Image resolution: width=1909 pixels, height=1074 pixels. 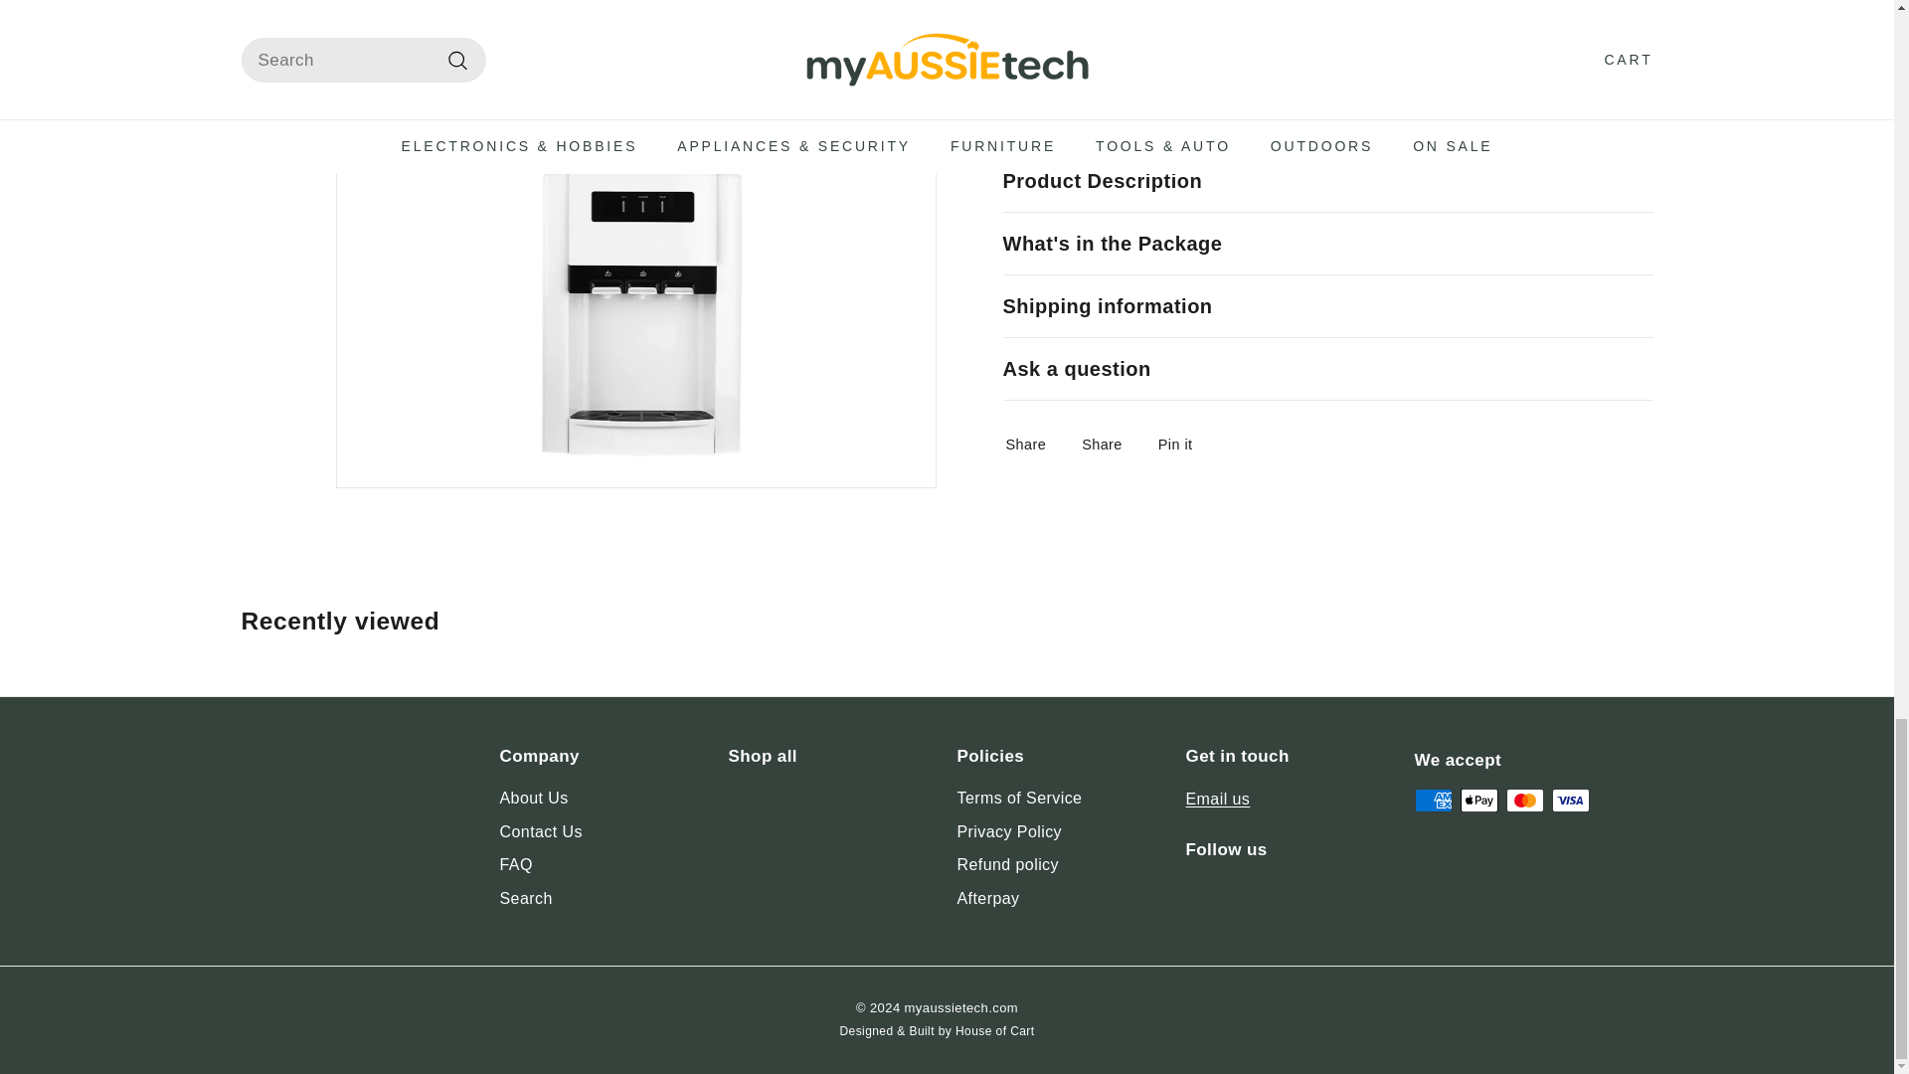 I want to click on Mastercard, so click(x=1523, y=800).